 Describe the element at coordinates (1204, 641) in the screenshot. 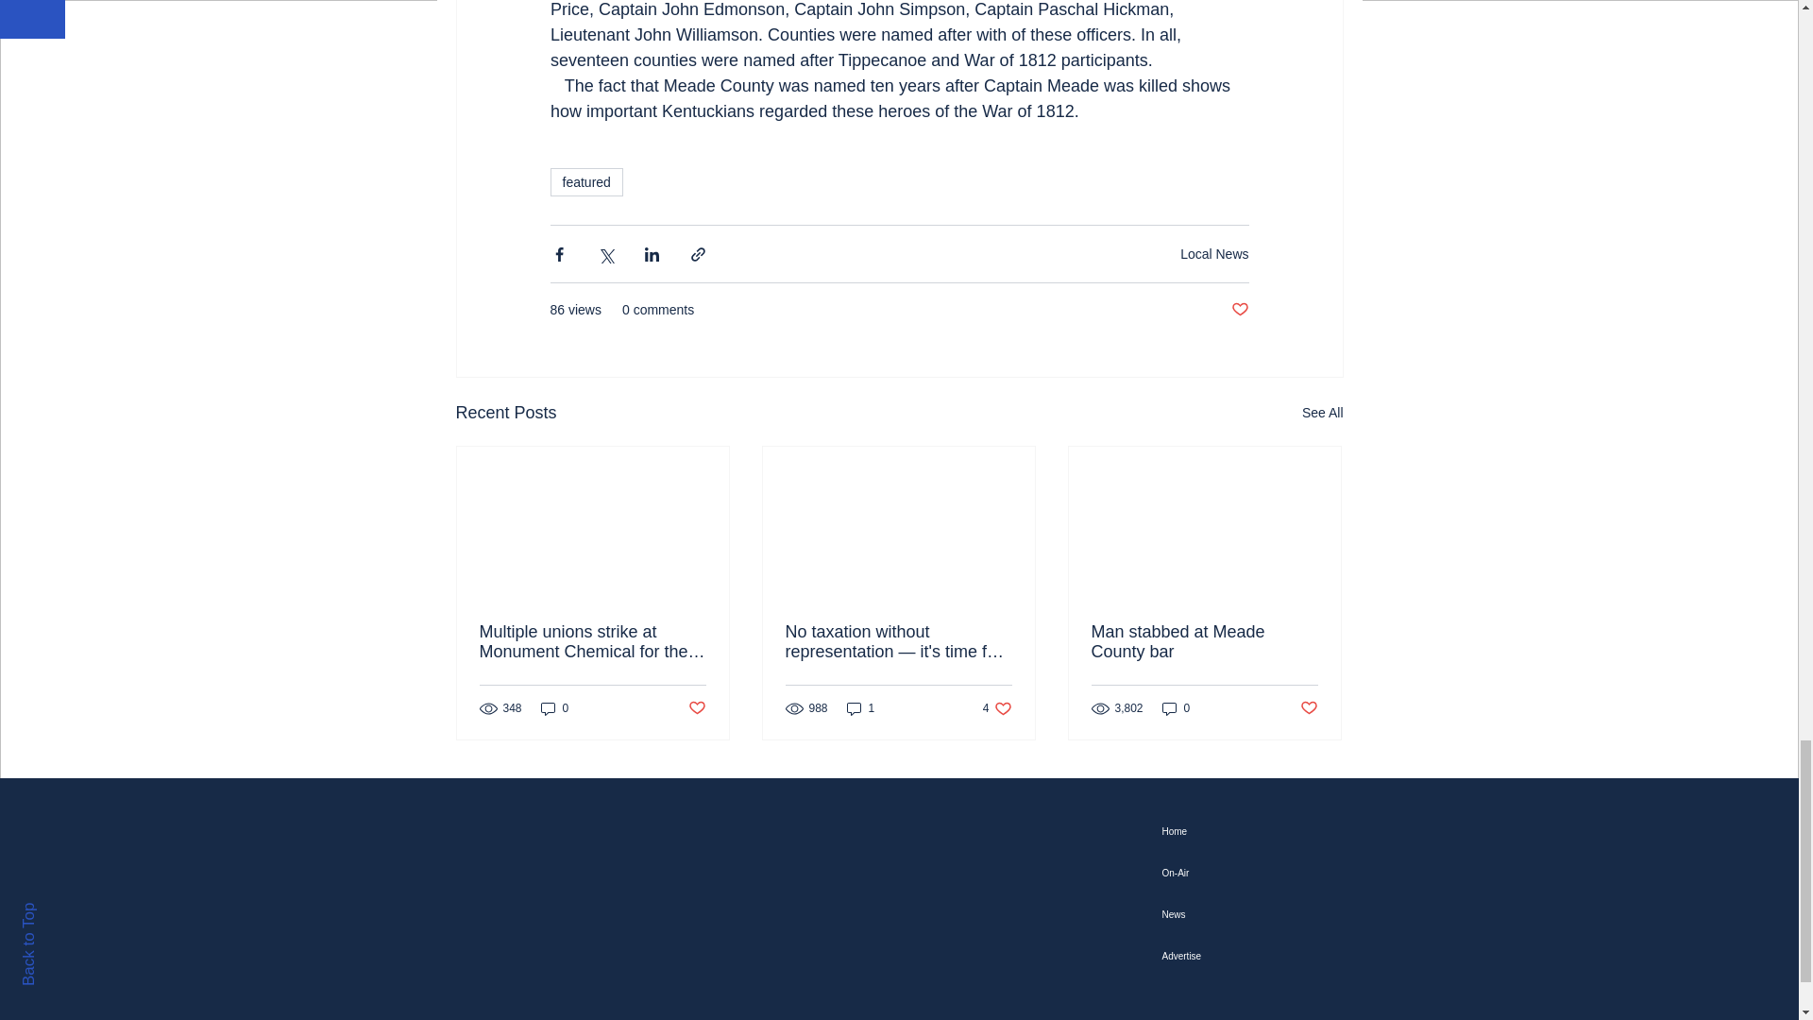

I see `Man stabbed at Meade County bar` at that location.